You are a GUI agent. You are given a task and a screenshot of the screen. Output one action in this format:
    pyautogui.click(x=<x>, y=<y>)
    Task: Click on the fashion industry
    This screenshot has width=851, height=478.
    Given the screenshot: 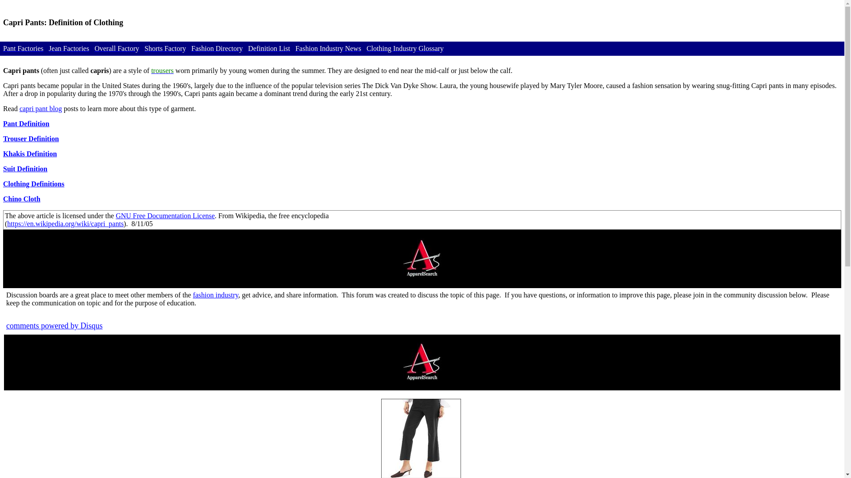 What is the action you would take?
    pyautogui.click(x=215, y=295)
    